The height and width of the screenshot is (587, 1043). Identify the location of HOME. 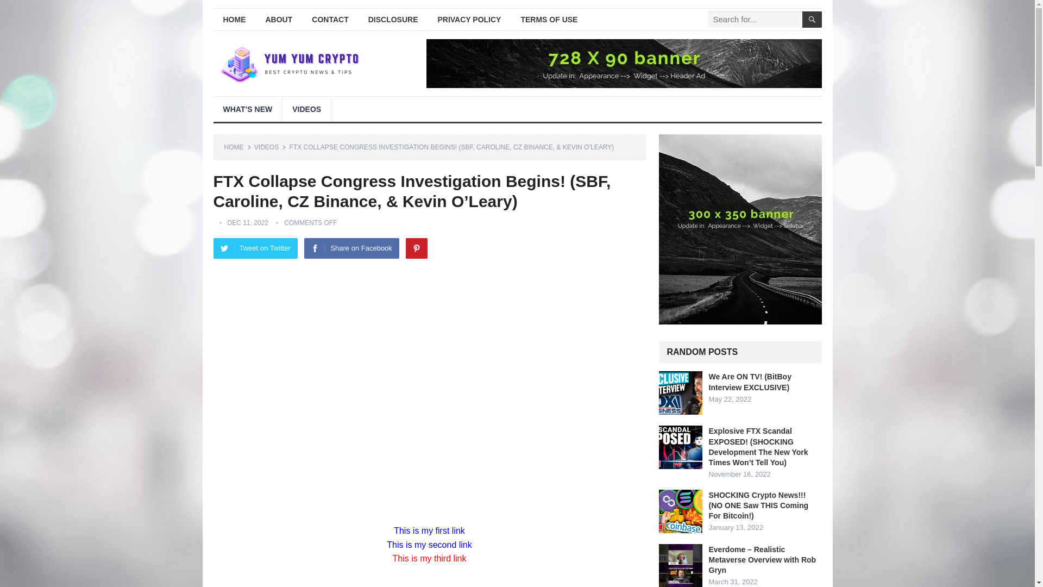
(234, 20).